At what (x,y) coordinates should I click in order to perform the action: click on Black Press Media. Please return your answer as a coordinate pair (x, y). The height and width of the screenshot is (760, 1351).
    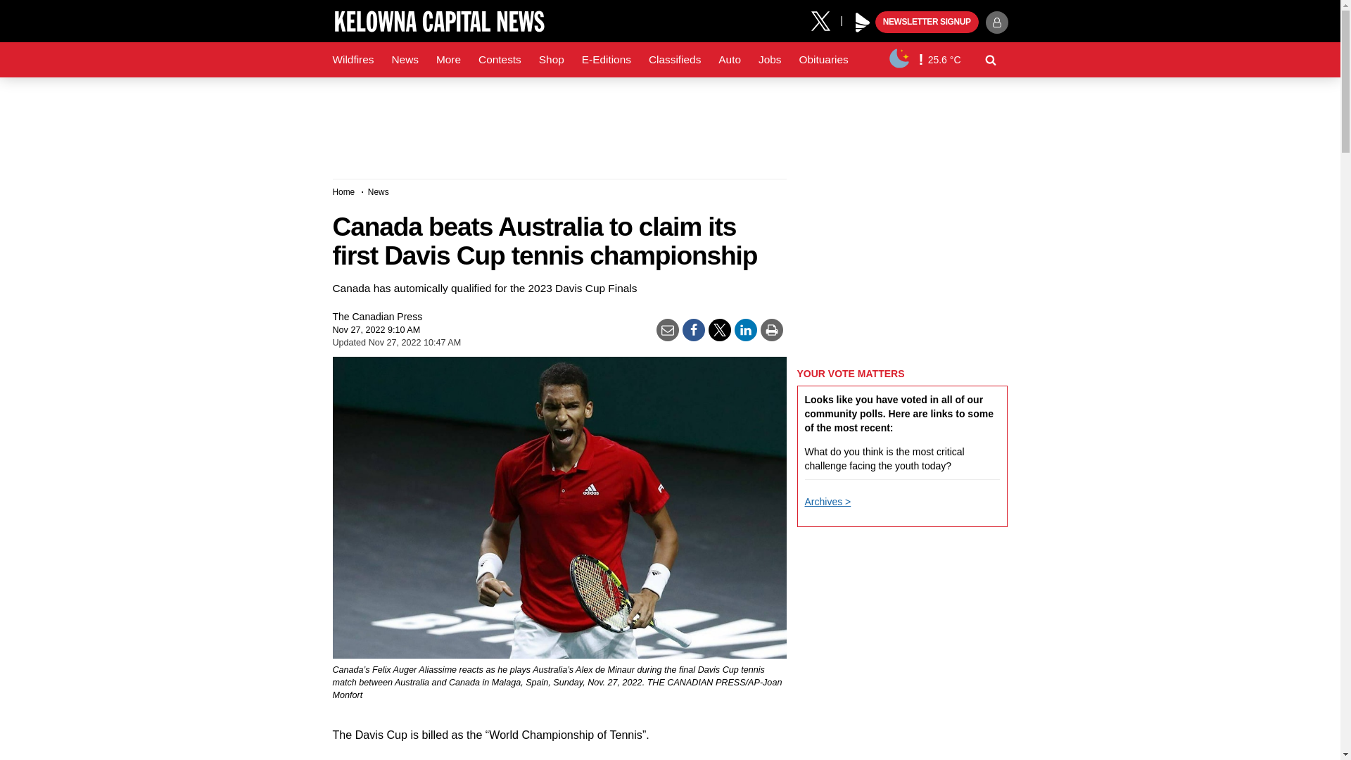
    Looking at the image, I should click on (863, 23).